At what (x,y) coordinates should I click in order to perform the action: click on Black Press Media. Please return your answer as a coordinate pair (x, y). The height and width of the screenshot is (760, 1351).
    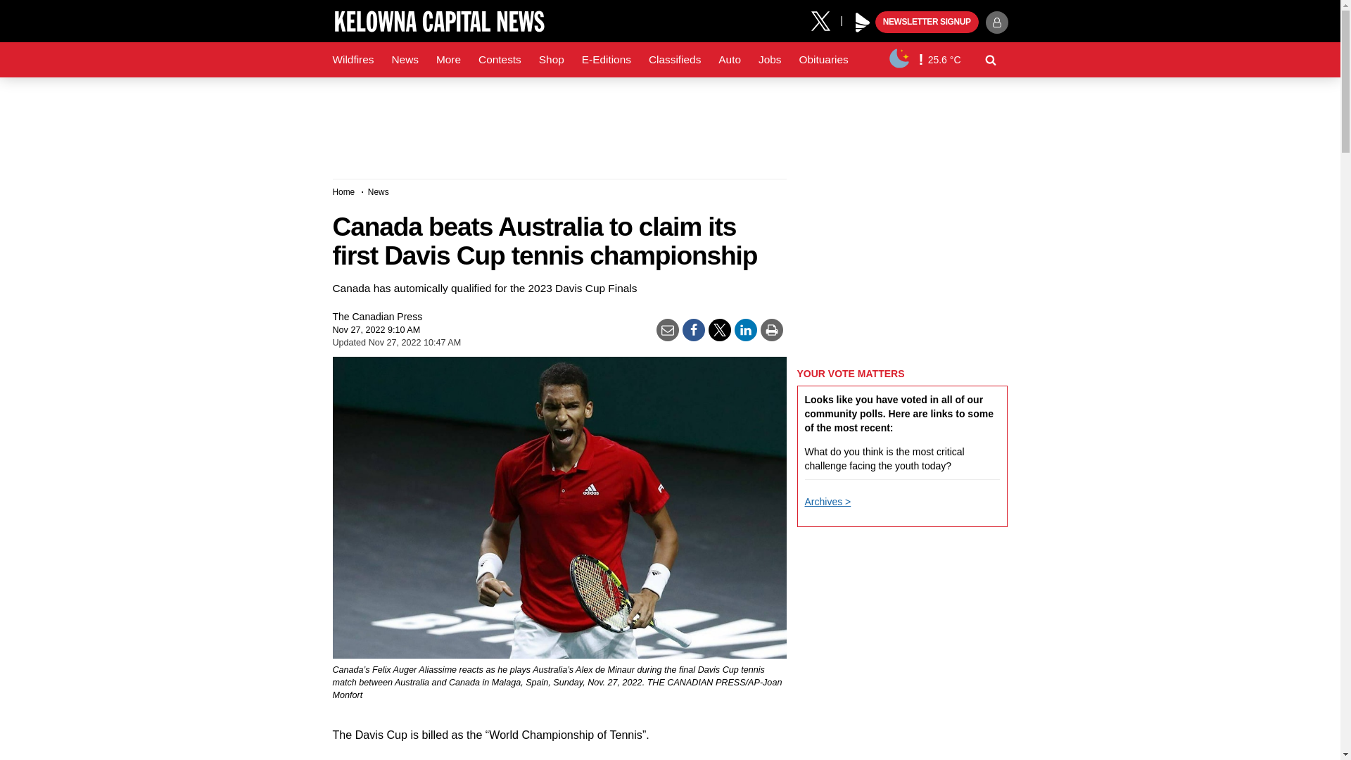
    Looking at the image, I should click on (863, 23).